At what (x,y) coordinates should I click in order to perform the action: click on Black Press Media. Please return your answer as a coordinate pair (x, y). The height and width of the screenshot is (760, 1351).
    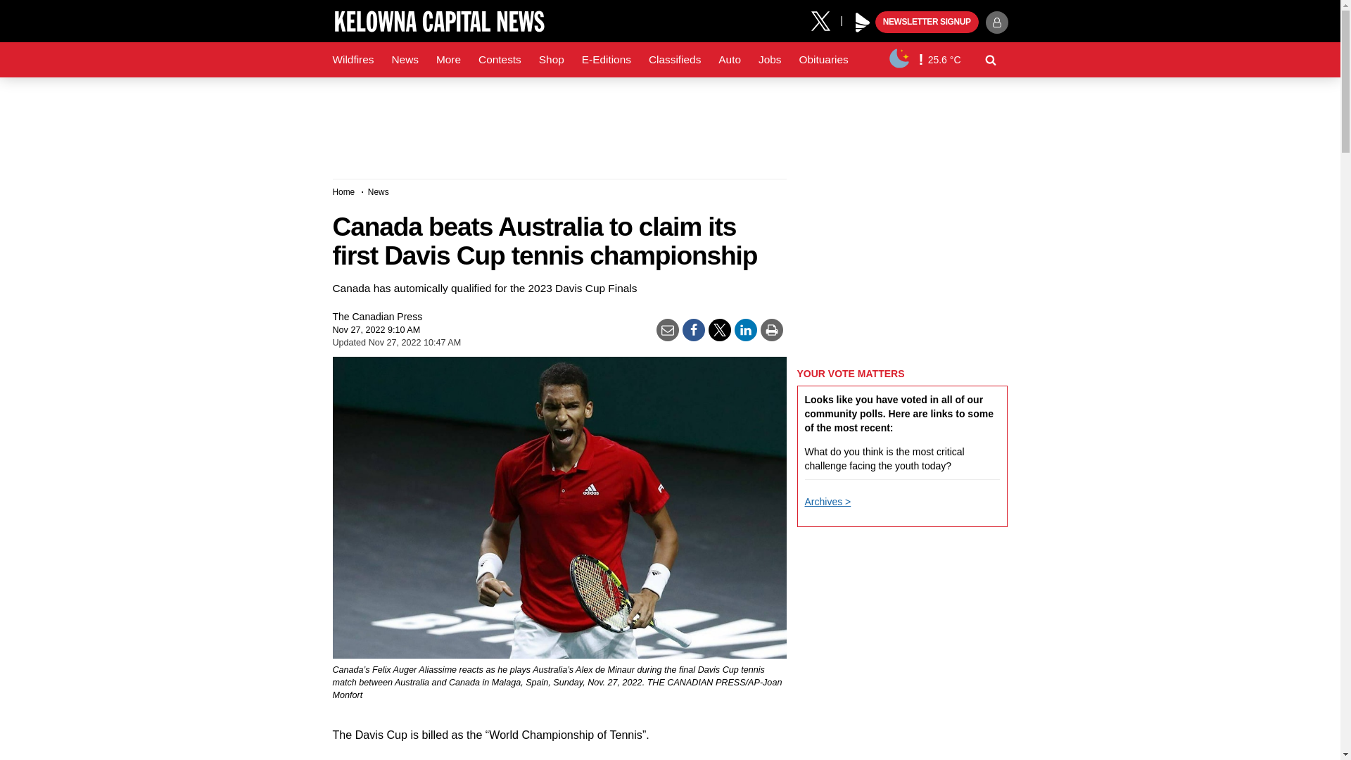
    Looking at the image, I should click on (863, 23).